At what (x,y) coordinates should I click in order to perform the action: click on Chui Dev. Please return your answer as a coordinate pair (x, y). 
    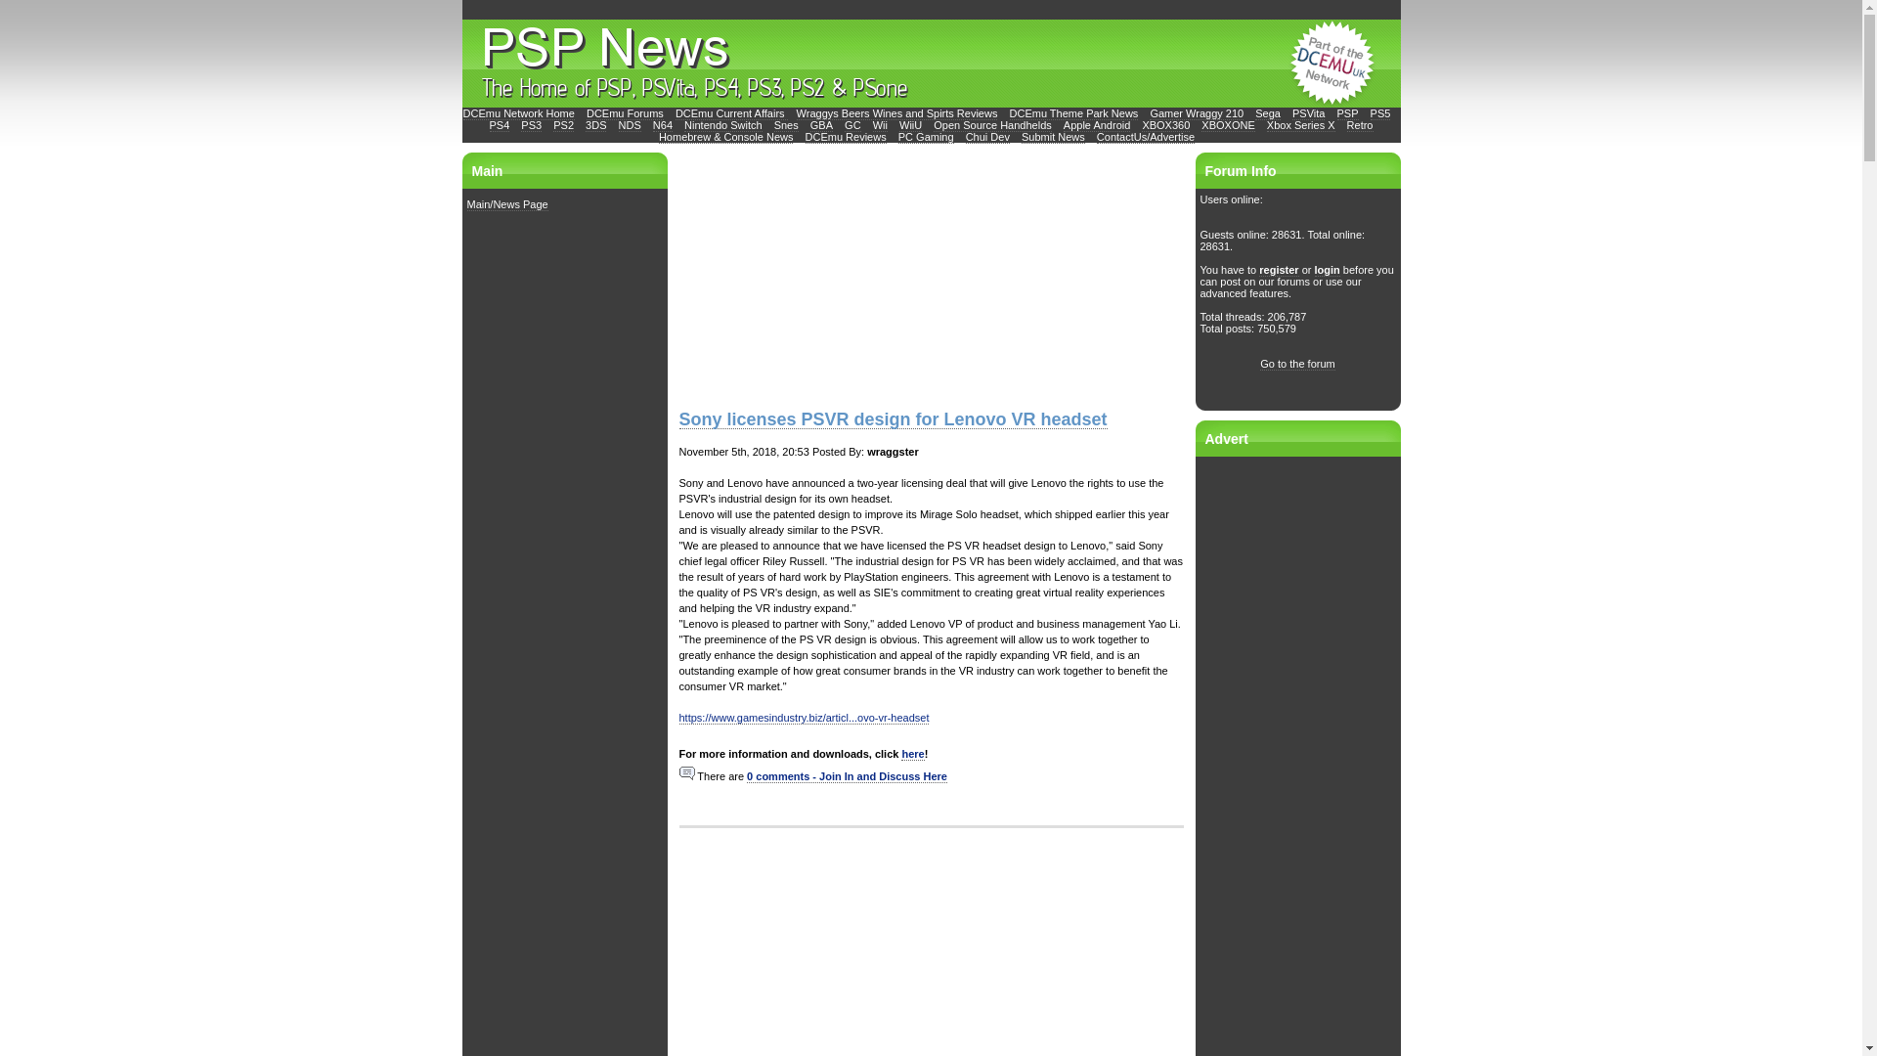
    Looking at the image, I should click on (987, 137).